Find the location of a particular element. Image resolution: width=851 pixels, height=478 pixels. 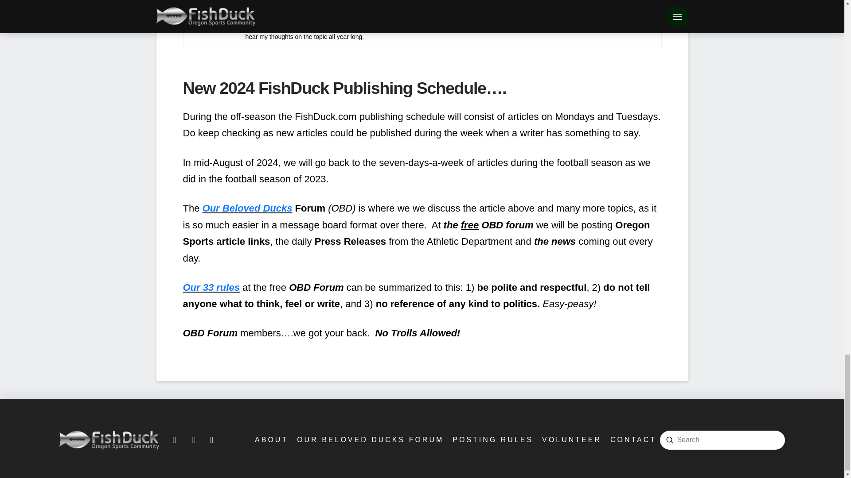

OUR BELOVED DUCKS FORUM is located at coordinates (370, 440).